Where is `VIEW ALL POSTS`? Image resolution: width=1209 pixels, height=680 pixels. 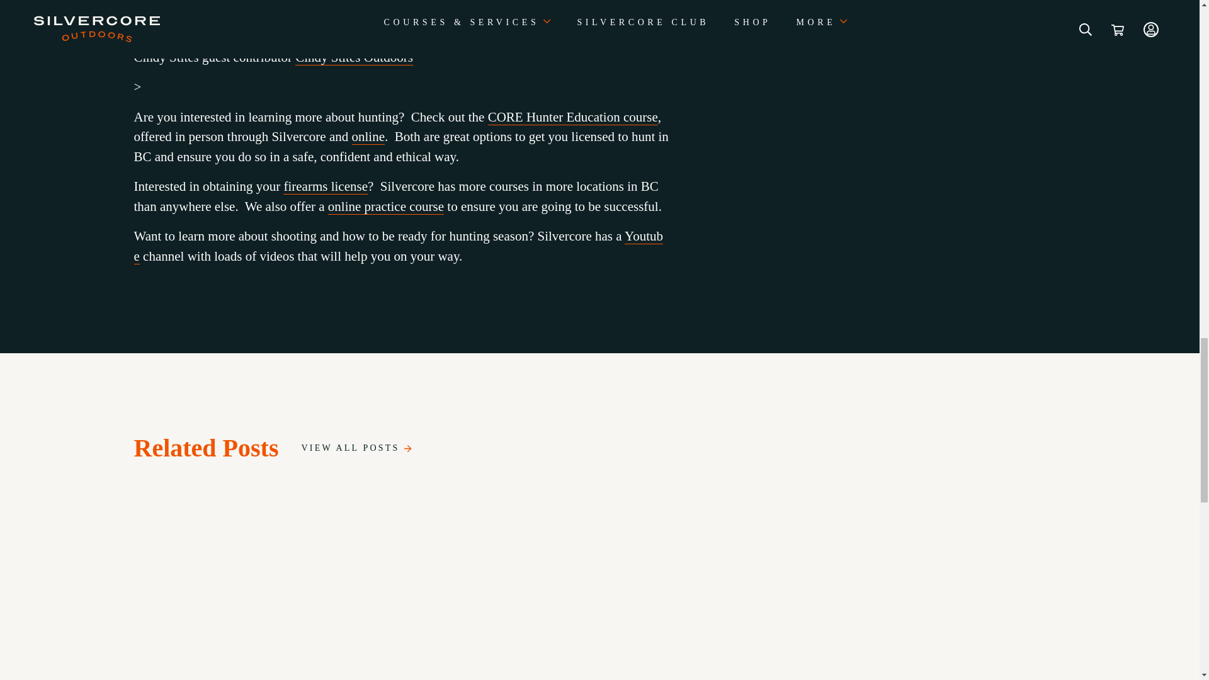
VIEW ALL POSTS is located at coordinates (356, 448).